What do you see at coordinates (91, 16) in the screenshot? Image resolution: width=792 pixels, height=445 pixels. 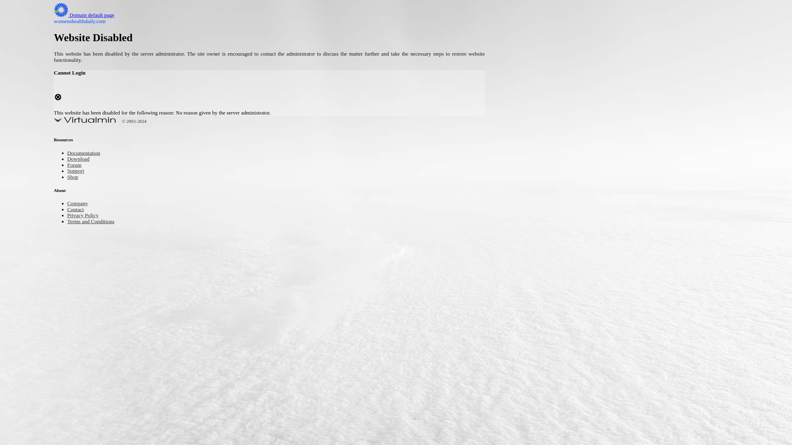 I see `Domain default page` at bounding box center [91, 16].